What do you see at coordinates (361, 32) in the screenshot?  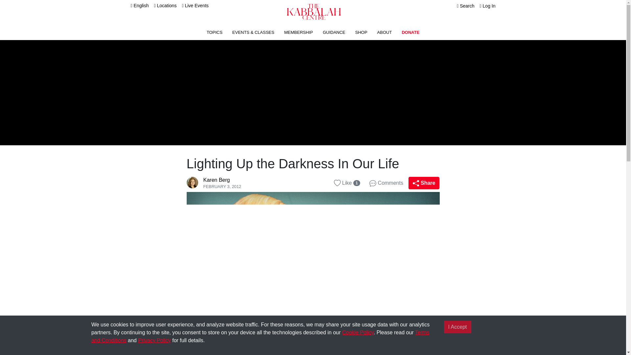 I see `SHOP` at bounding box center [361, 32].